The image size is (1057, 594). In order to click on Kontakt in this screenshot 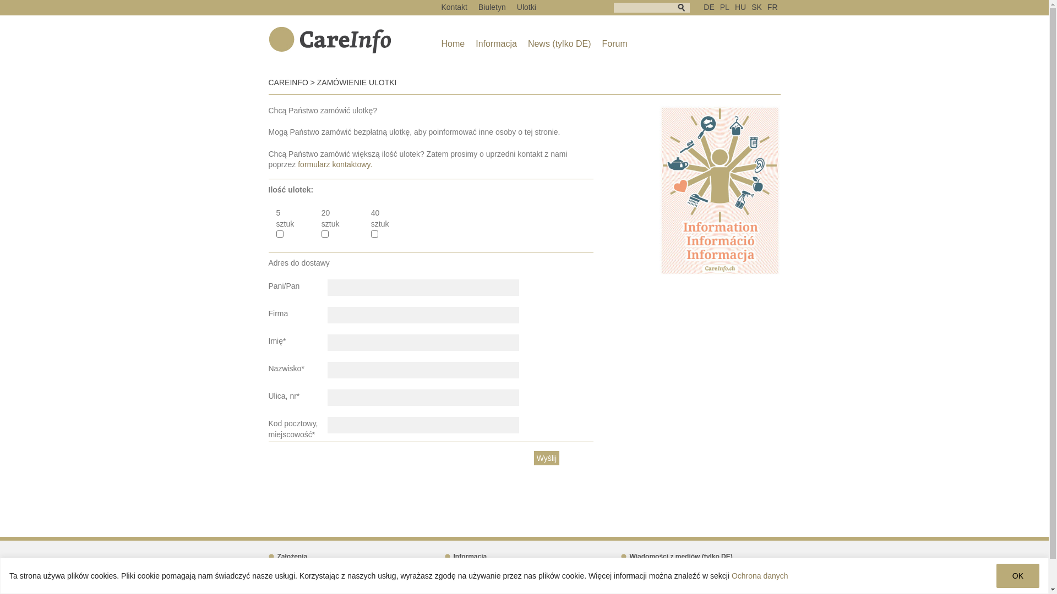, I will do `click(455, 7)`.